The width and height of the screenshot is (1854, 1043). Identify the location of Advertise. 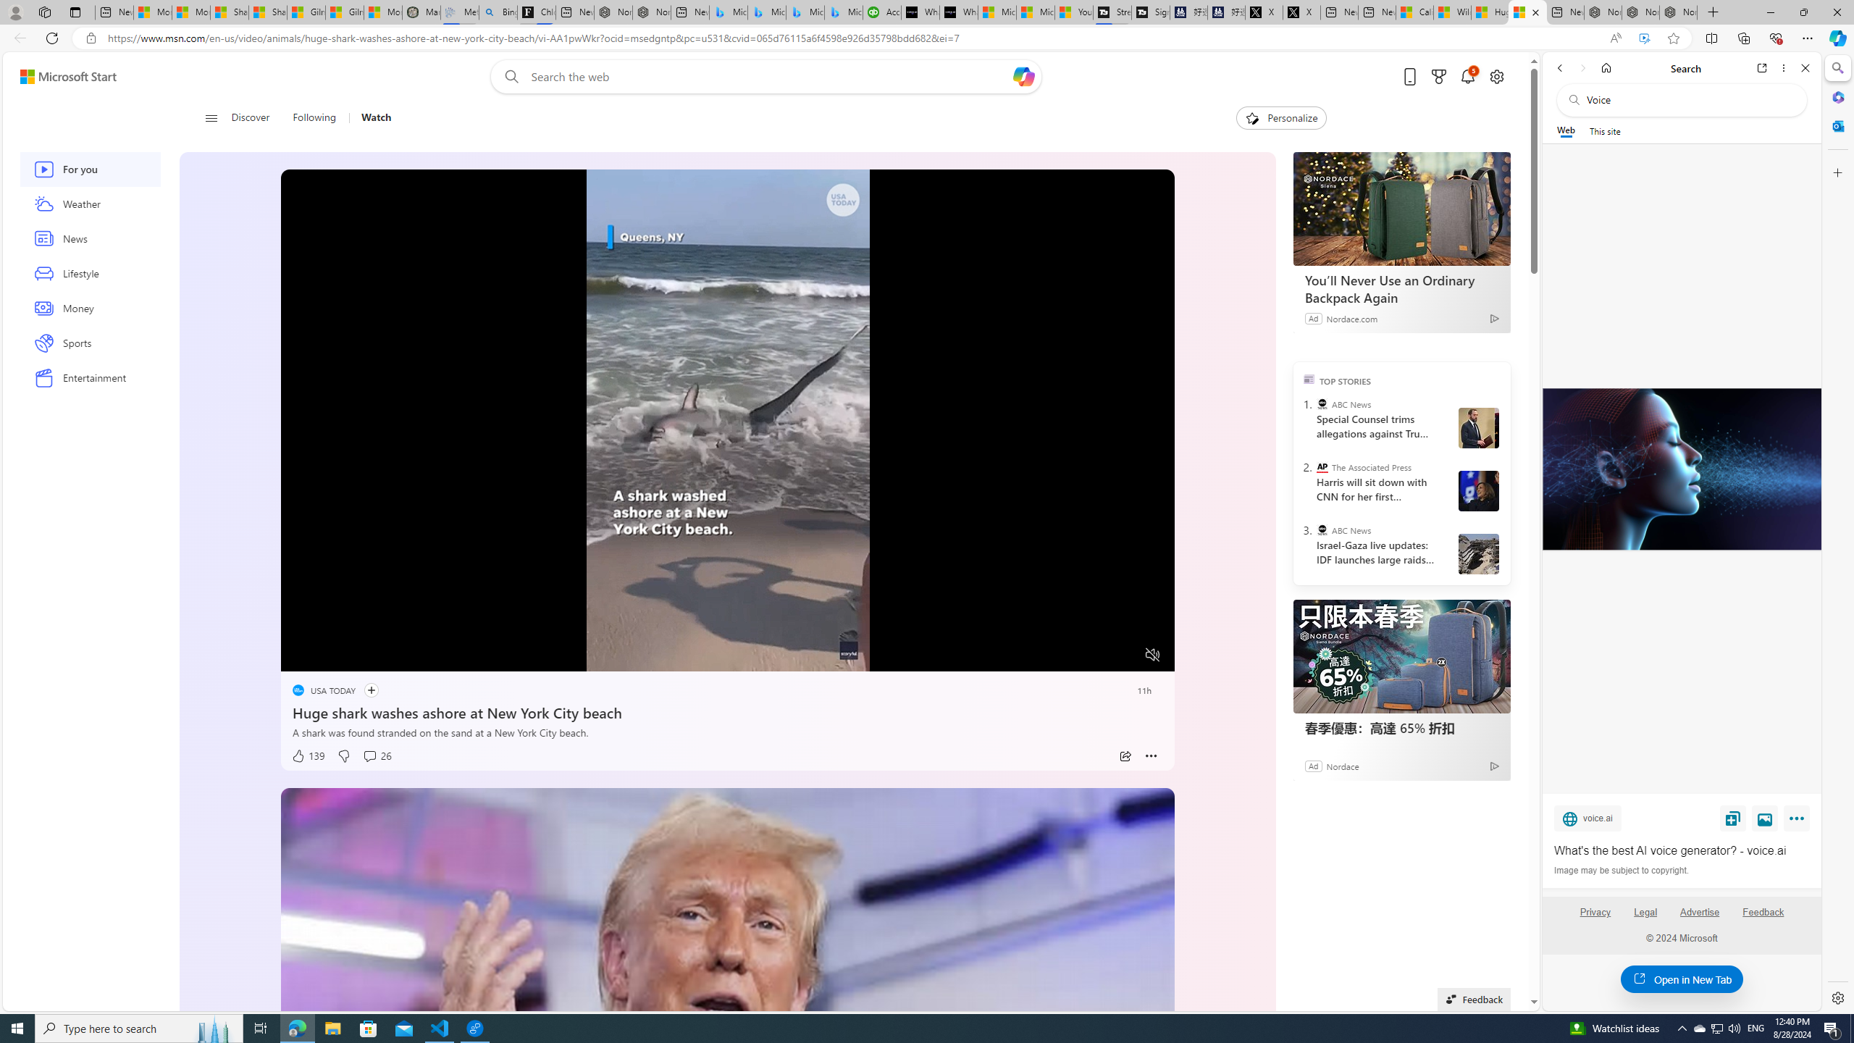
(1700, 918).